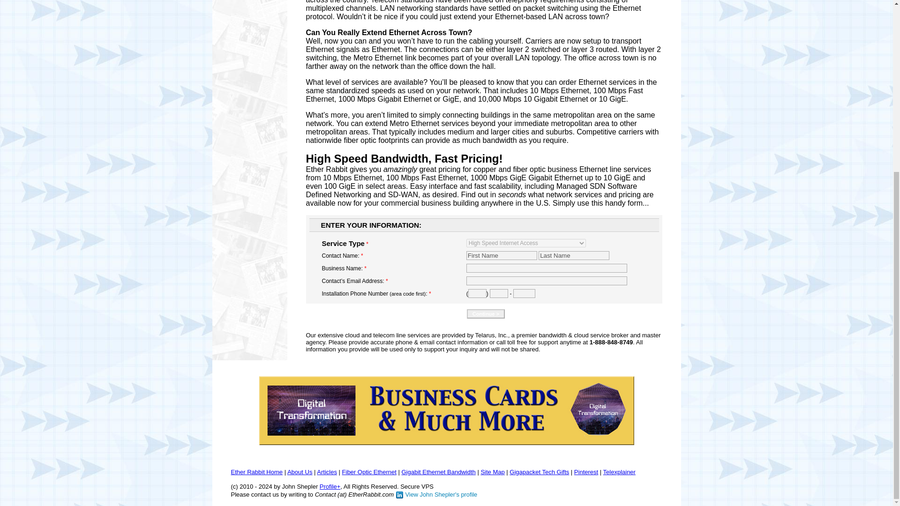 The height and width of the screenshot is (506, 900). Describe the element at coordinates (586, 472) in the screenshot. I see `Pinterest` at that location.